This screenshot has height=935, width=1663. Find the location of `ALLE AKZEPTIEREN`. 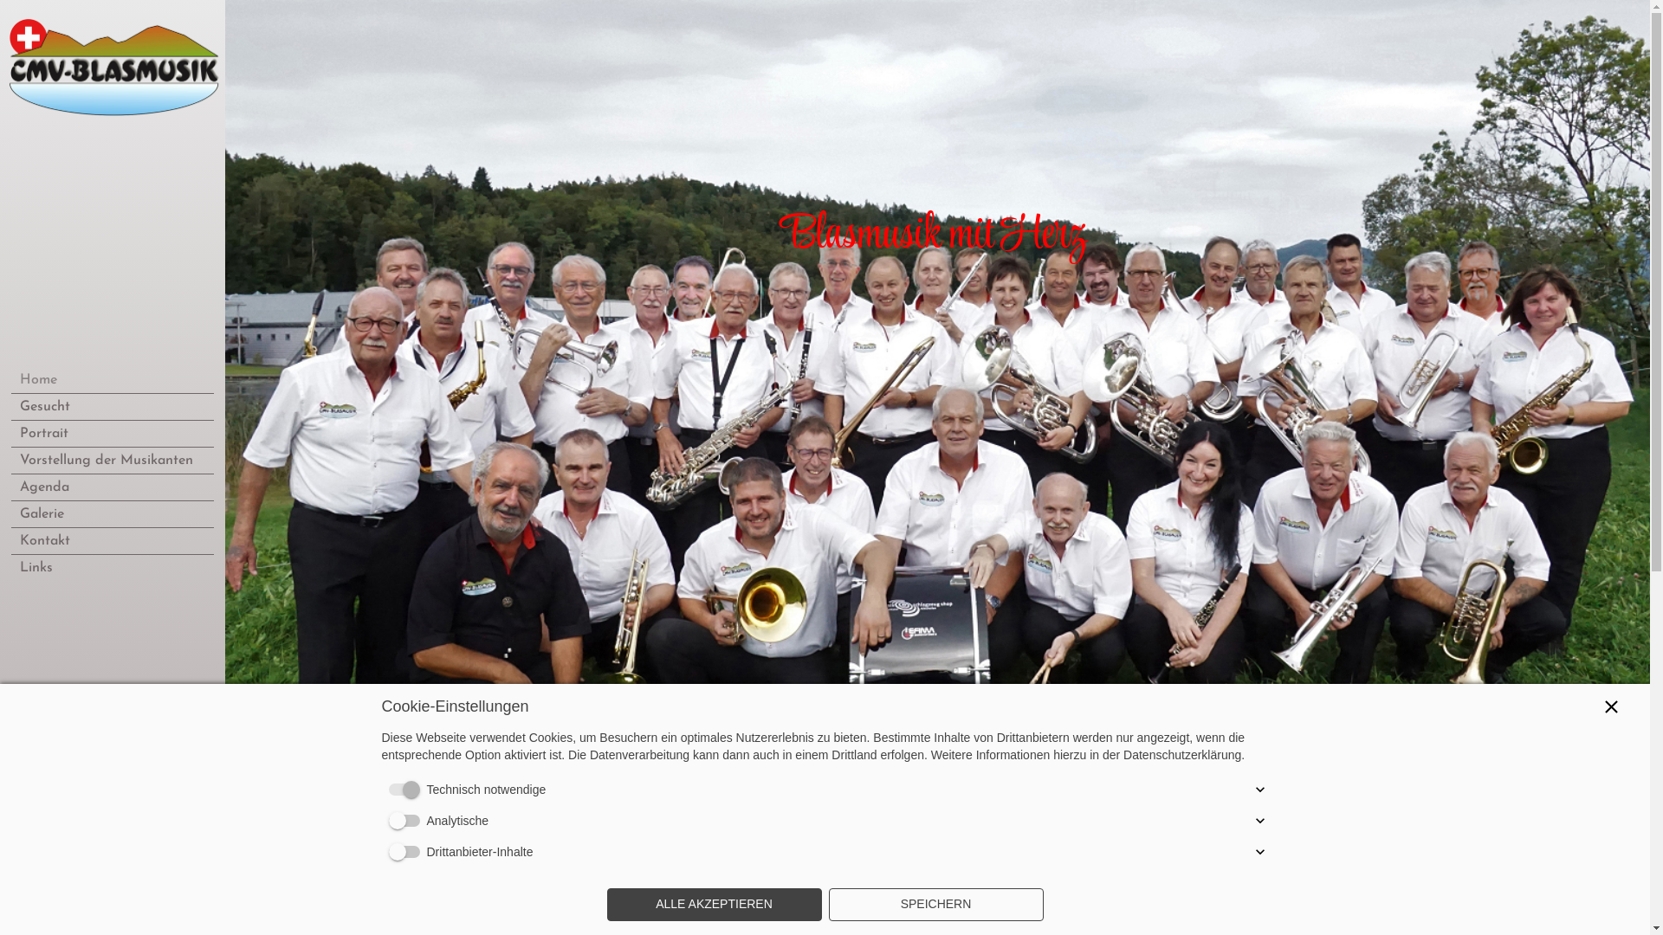

ALLE AKZEPTIEREN is located at coordinates (714, 905).